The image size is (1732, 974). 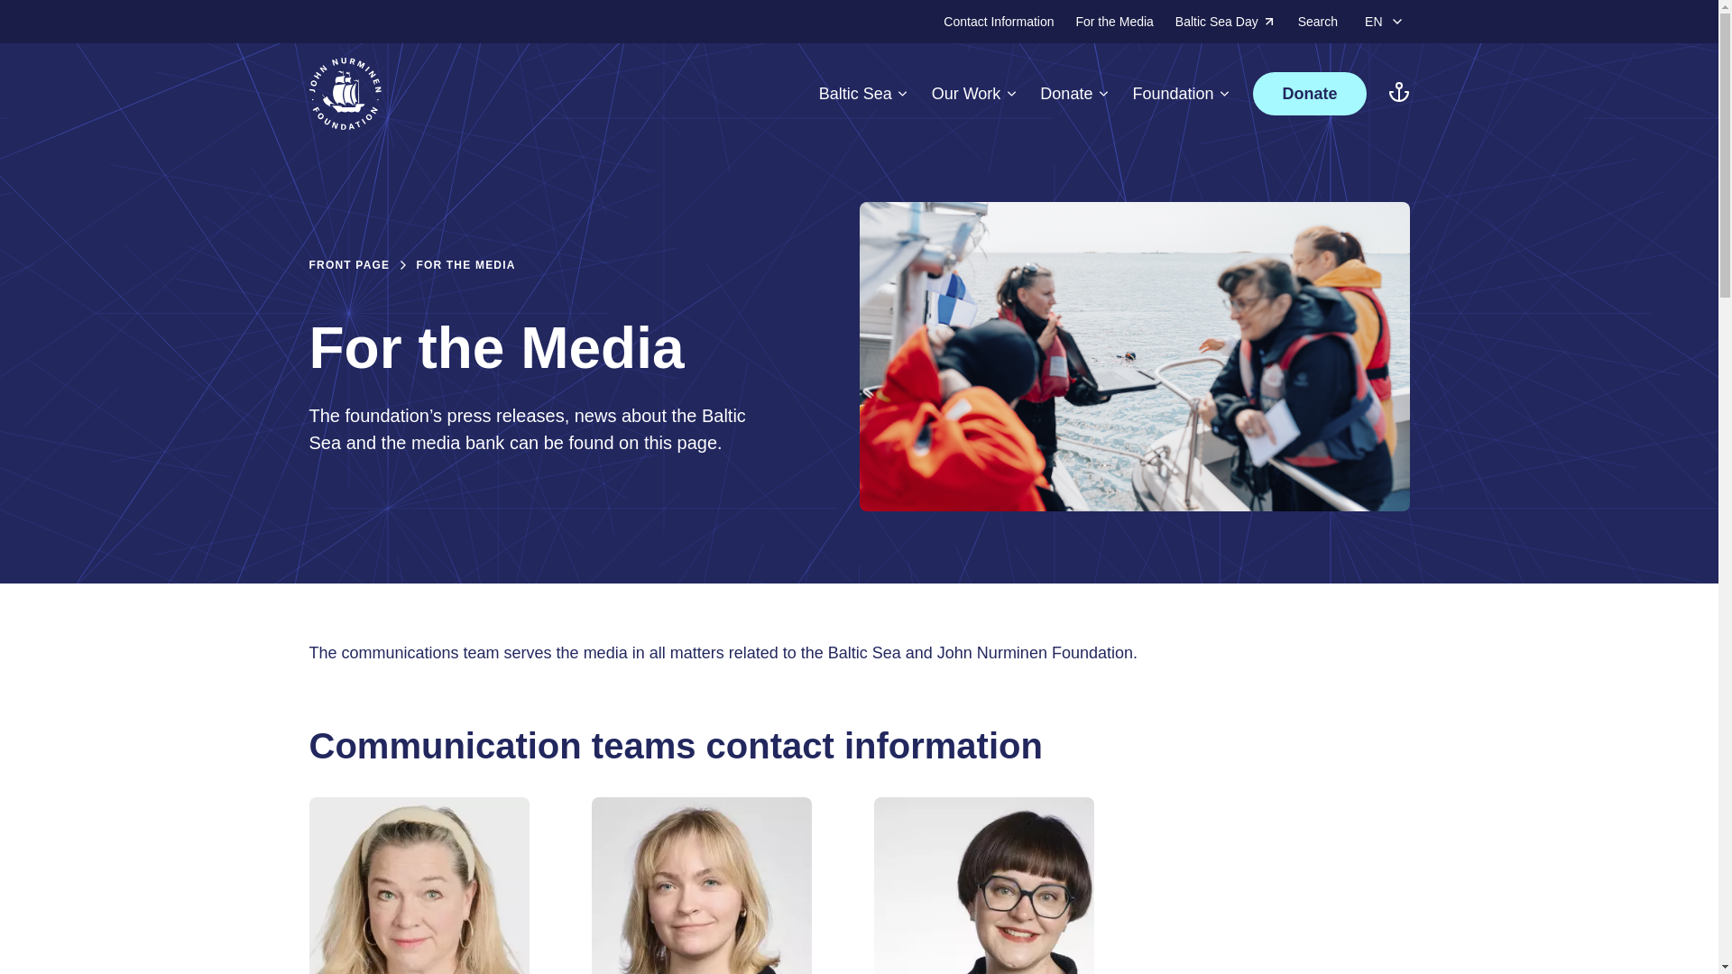 What do you see at coordinates (864, 93) in the screenshot?
I see `Baltic Sea` at bounding box center [864, 93].